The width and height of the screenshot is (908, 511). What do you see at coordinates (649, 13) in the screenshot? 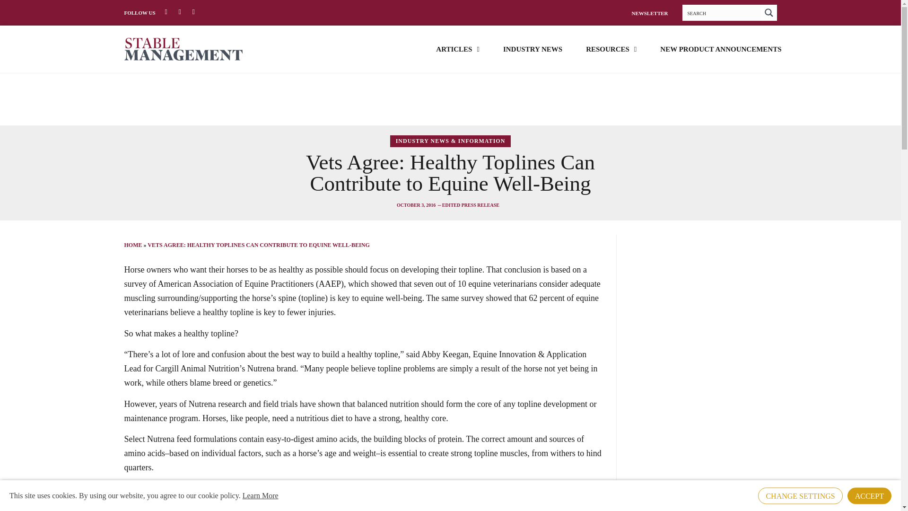
I see `NEWSLETTER` at bounding box center [649, 13].